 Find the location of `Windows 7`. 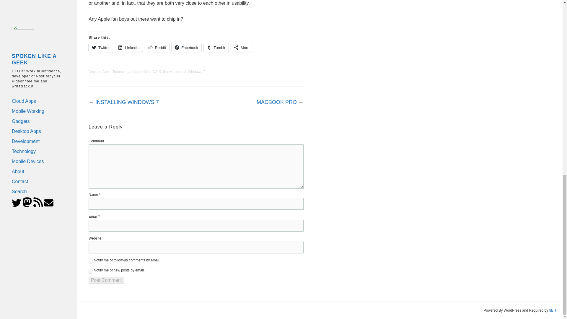

Windows 7 is located at coordinates (196, 71).